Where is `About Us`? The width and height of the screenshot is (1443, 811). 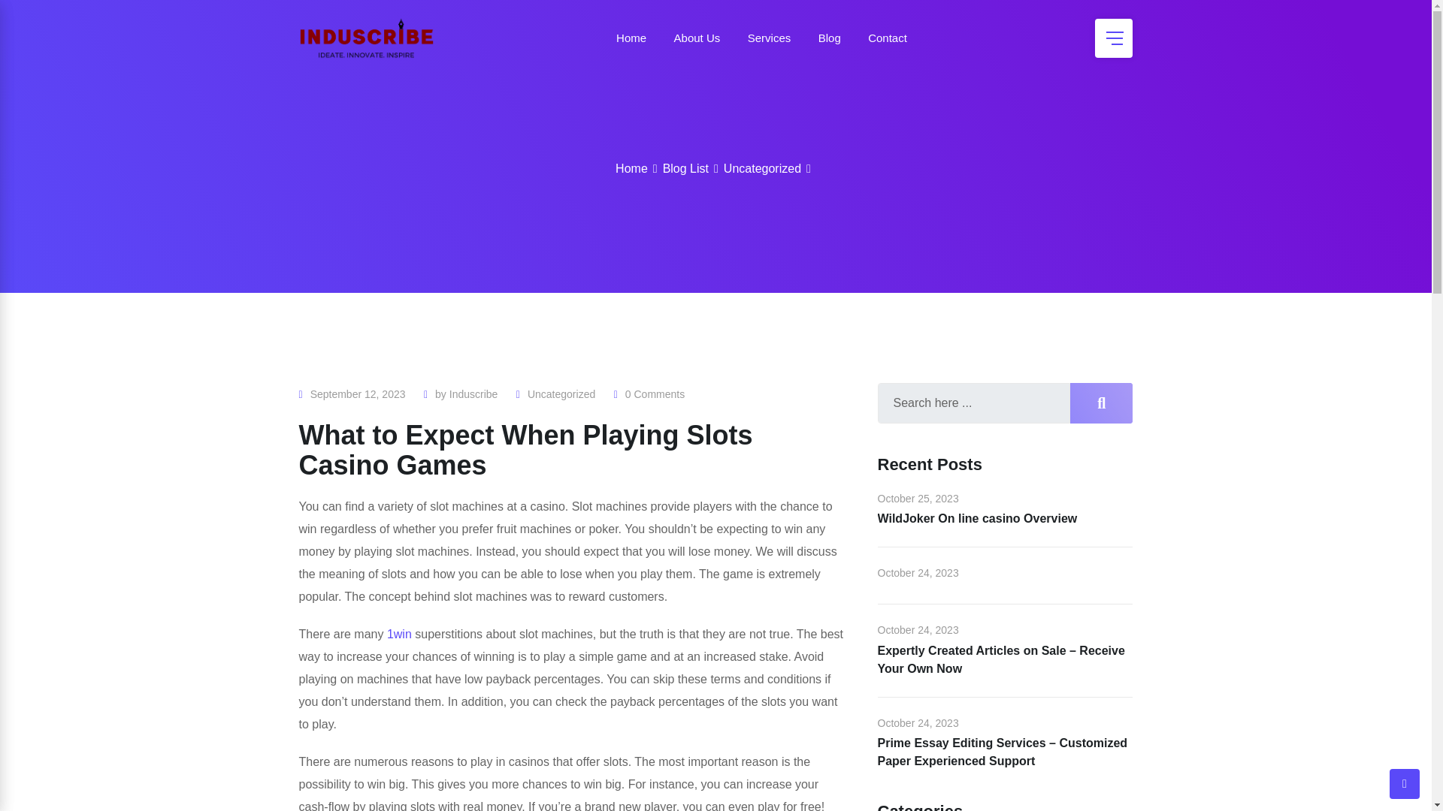
About Us is located at coordinates (697, 38).